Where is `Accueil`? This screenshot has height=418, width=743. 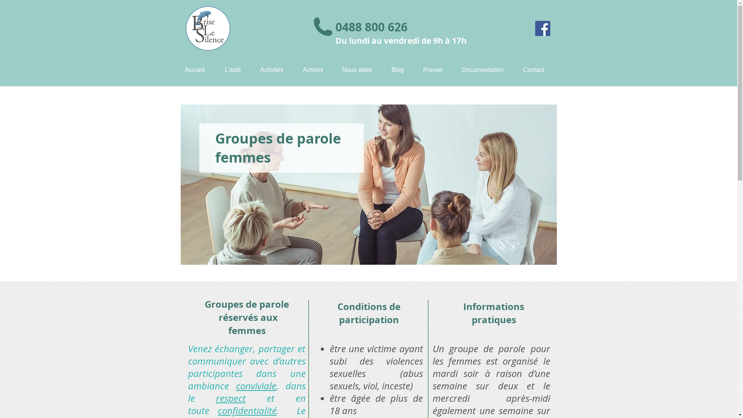
Accueil is located at coordinates (199, 70).